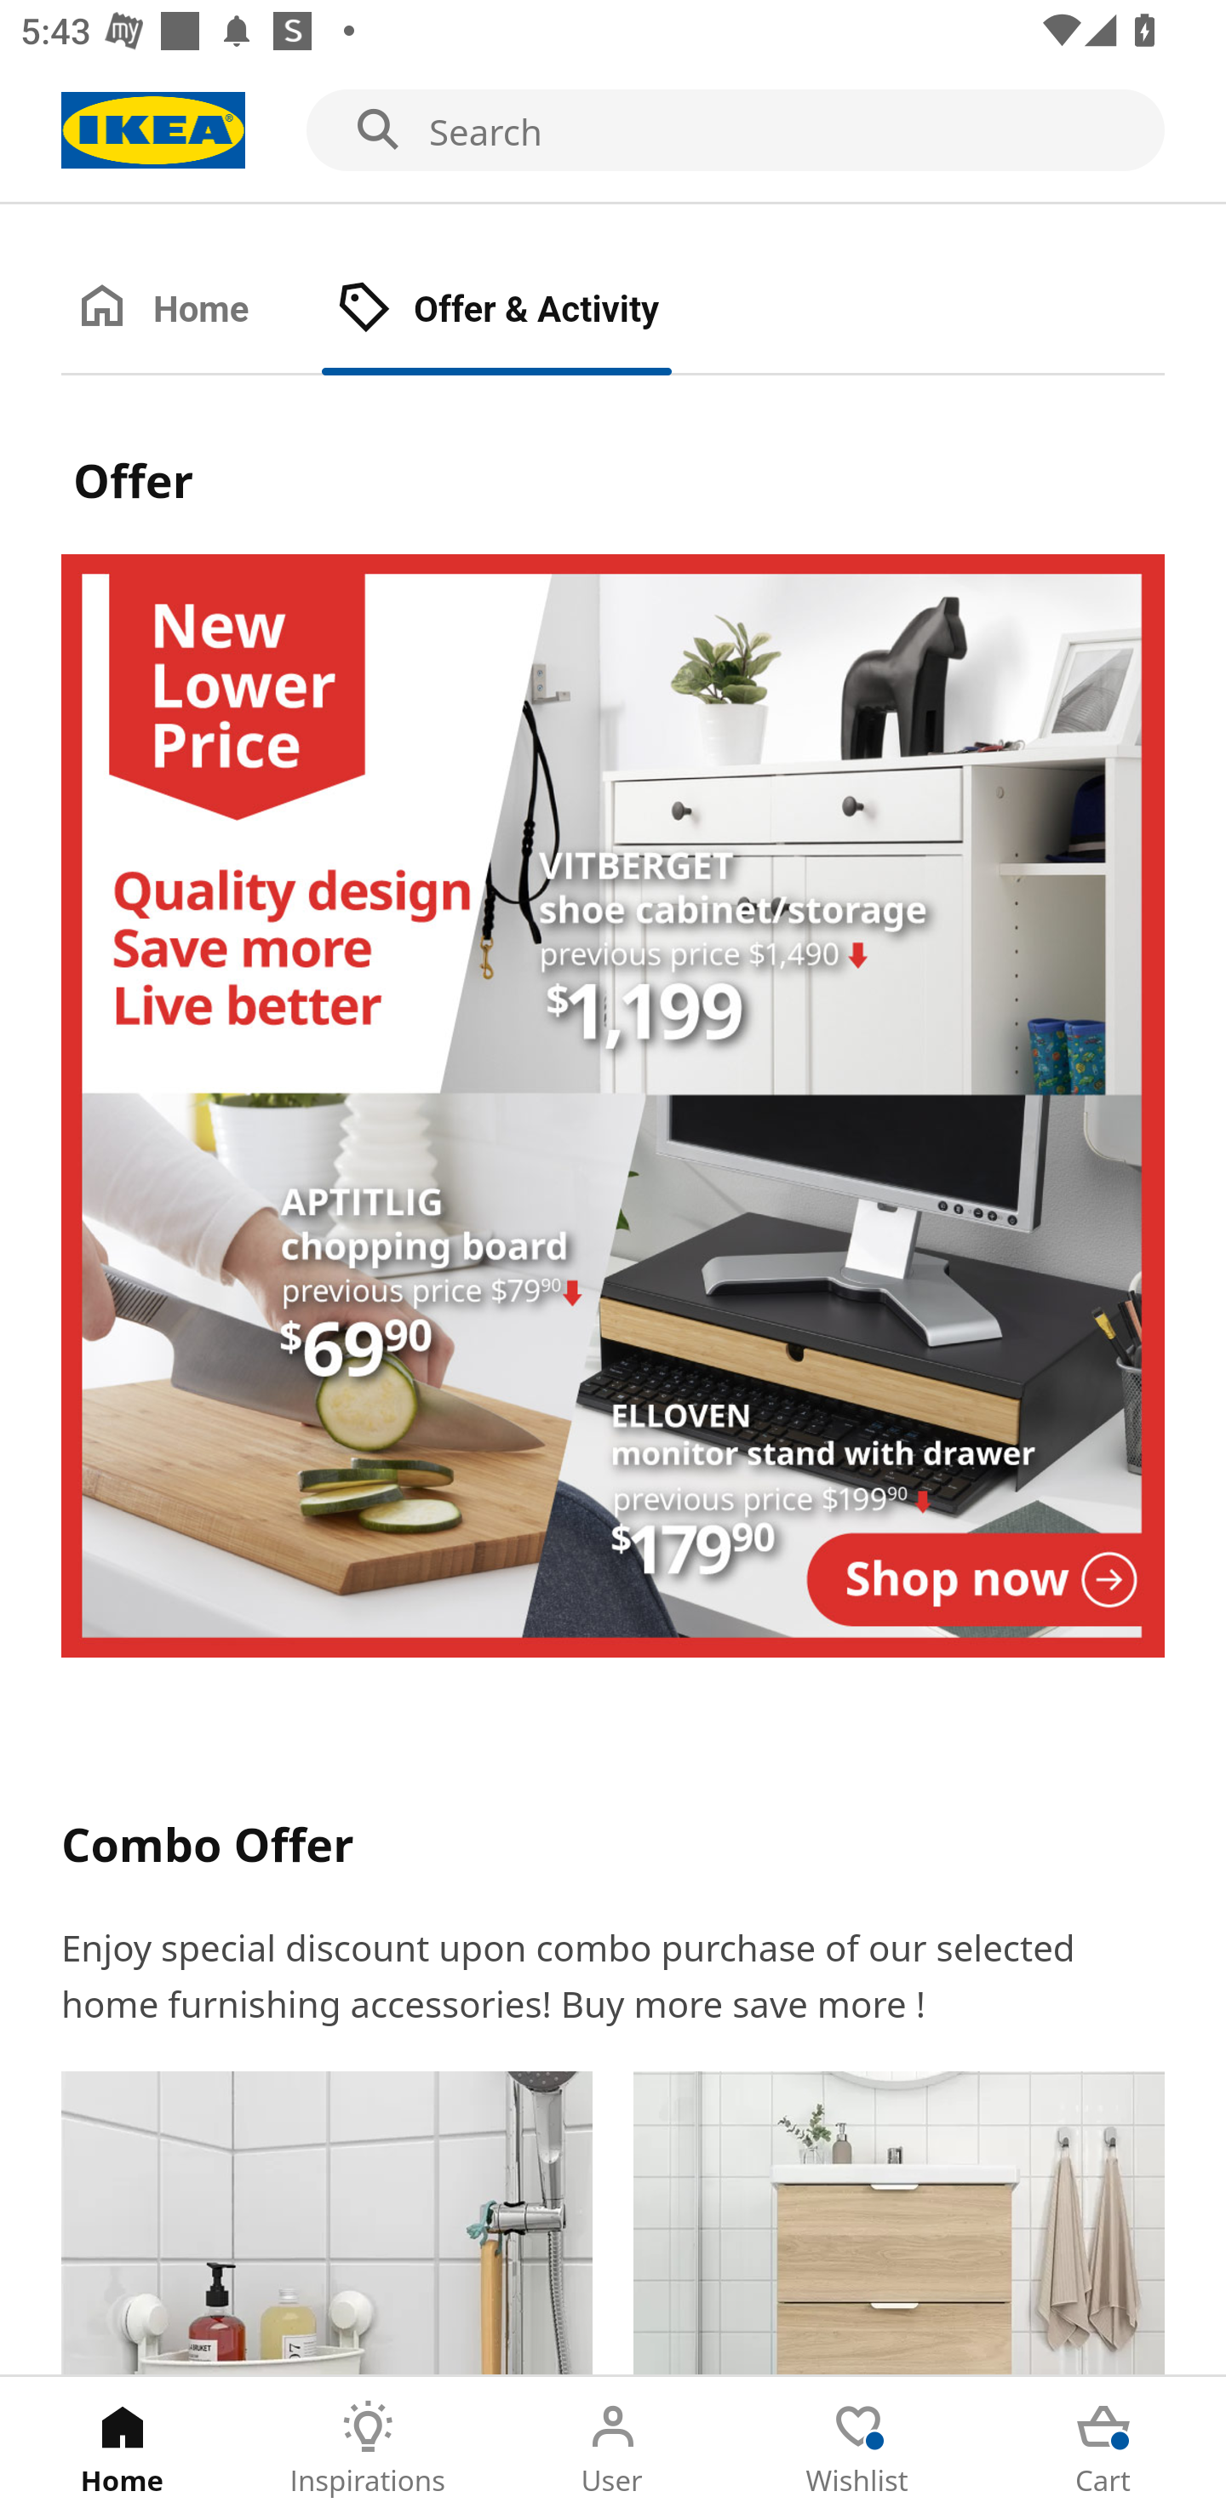 The height and width of the screenshot is (2520, 1226). I want to click on Home
Tab 1 of 5, so click(123, 2448).